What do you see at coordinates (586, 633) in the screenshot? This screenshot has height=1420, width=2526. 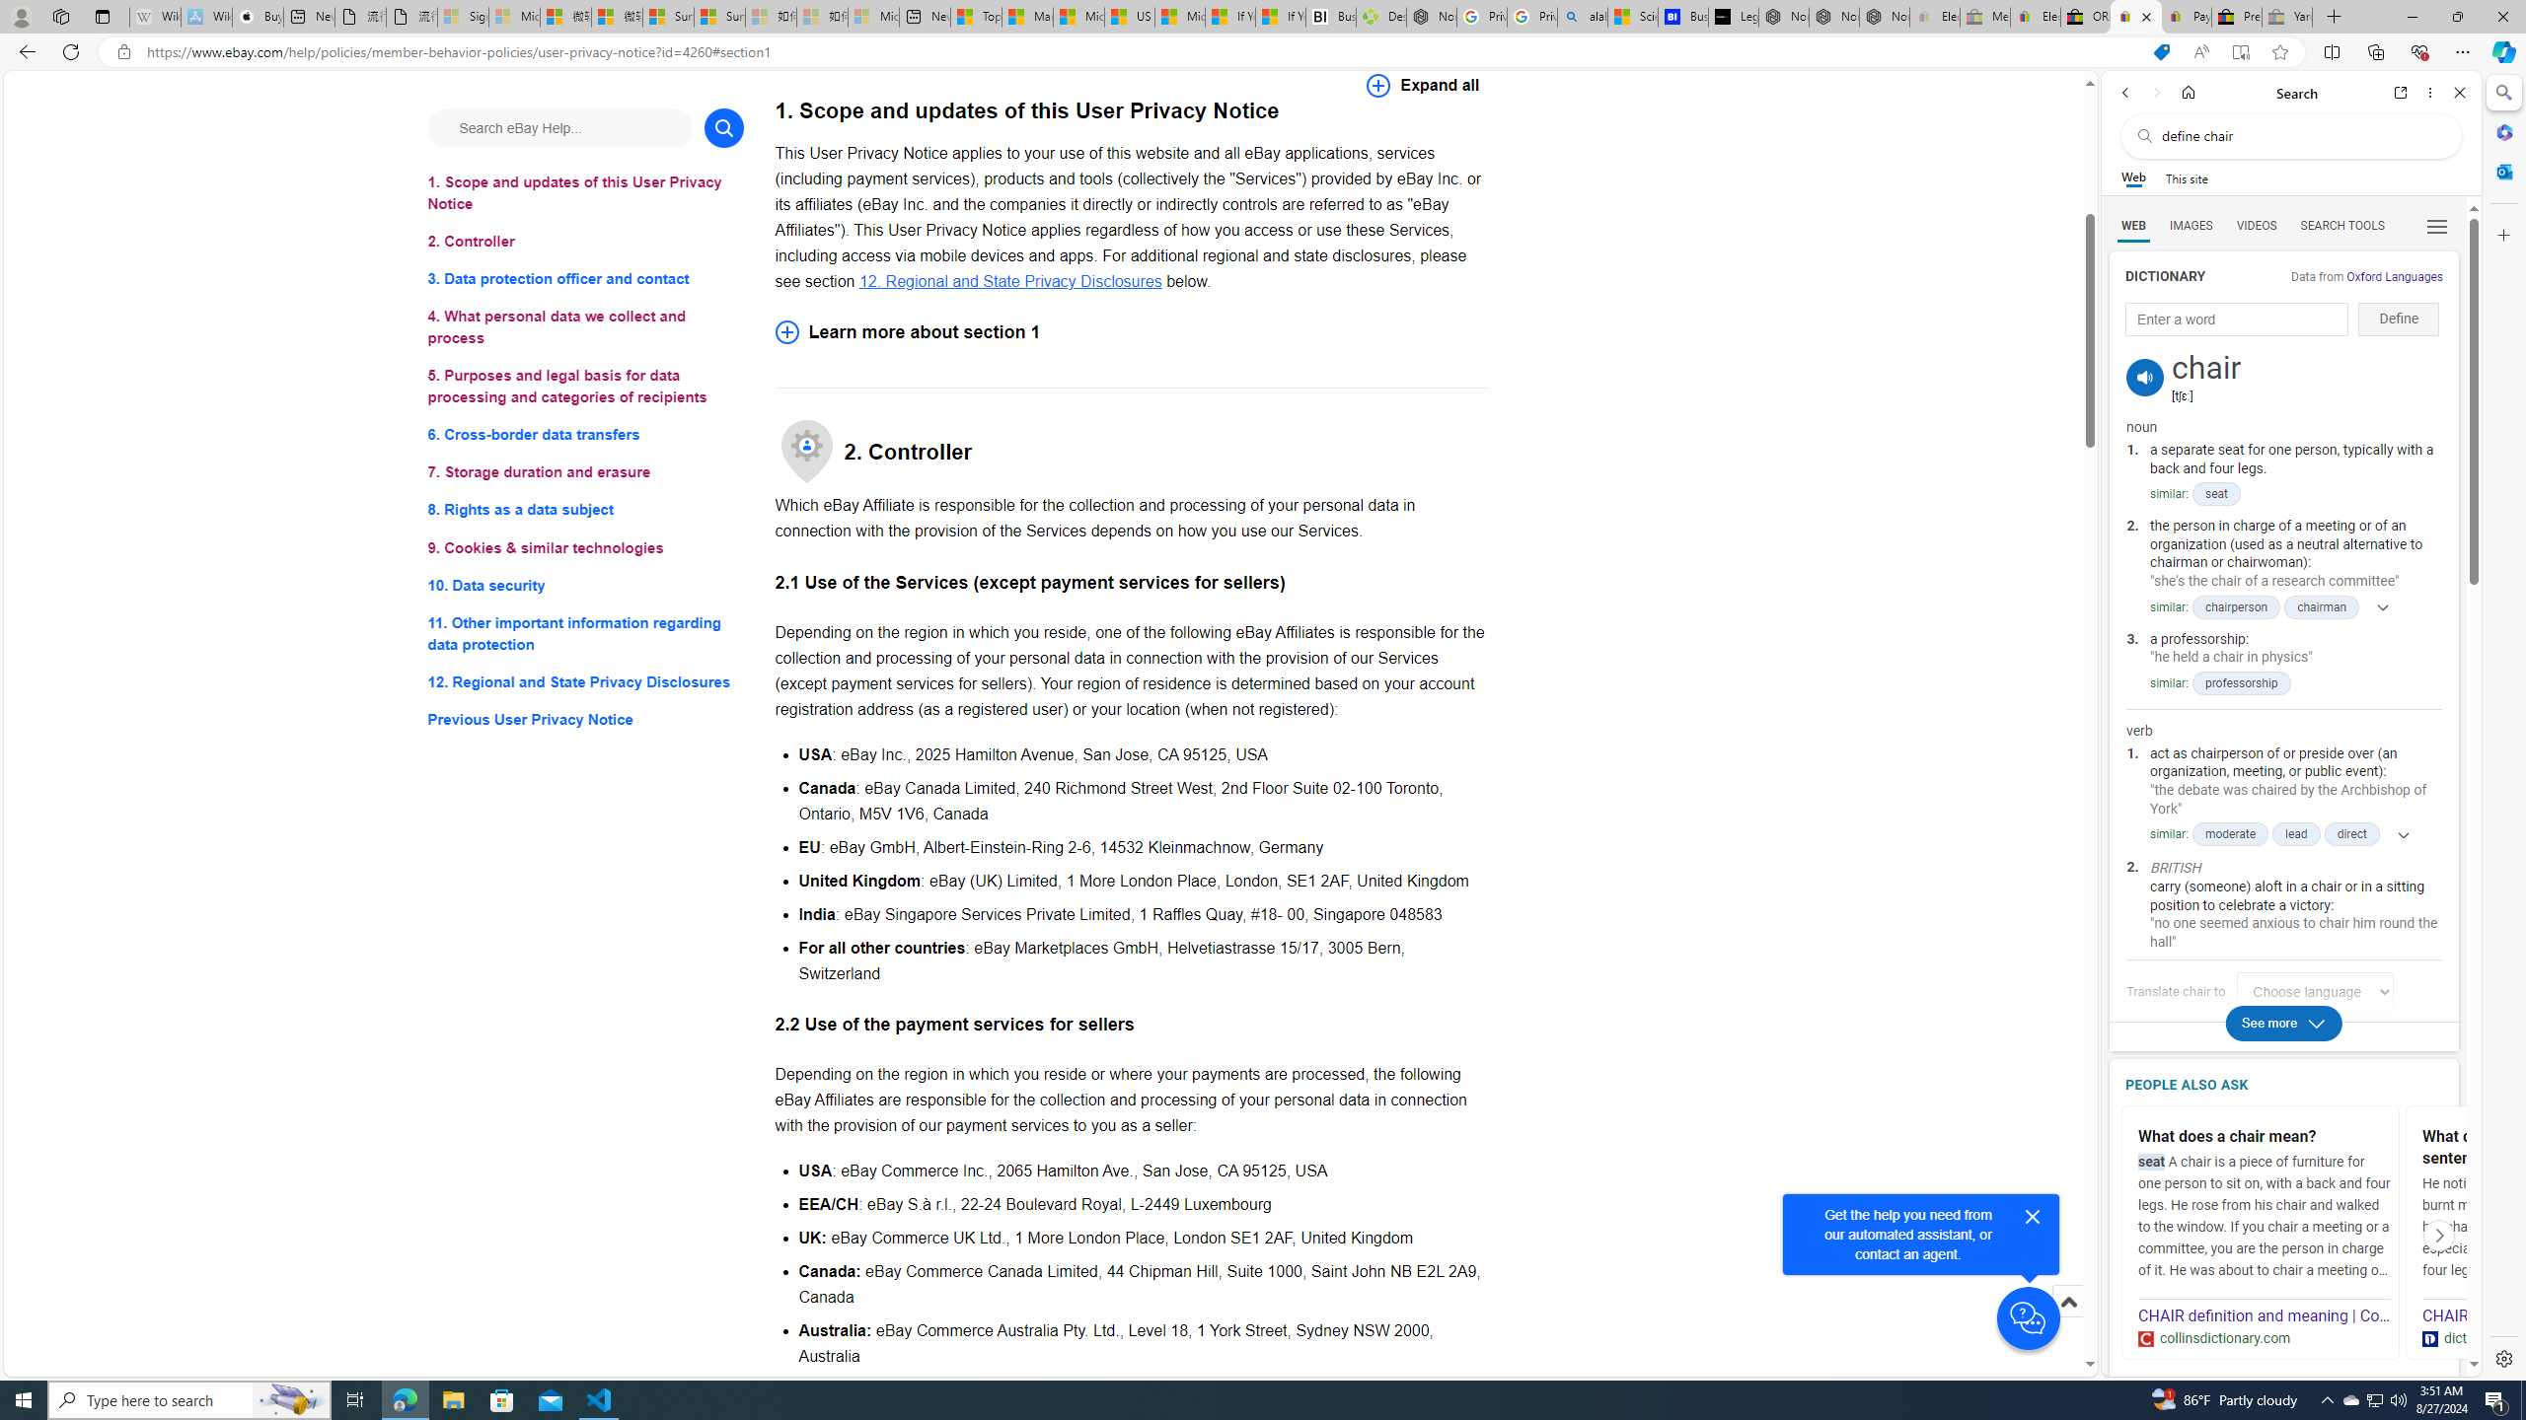 I see `11. Other important information regarding data protection` at bounding box center [586, 633].